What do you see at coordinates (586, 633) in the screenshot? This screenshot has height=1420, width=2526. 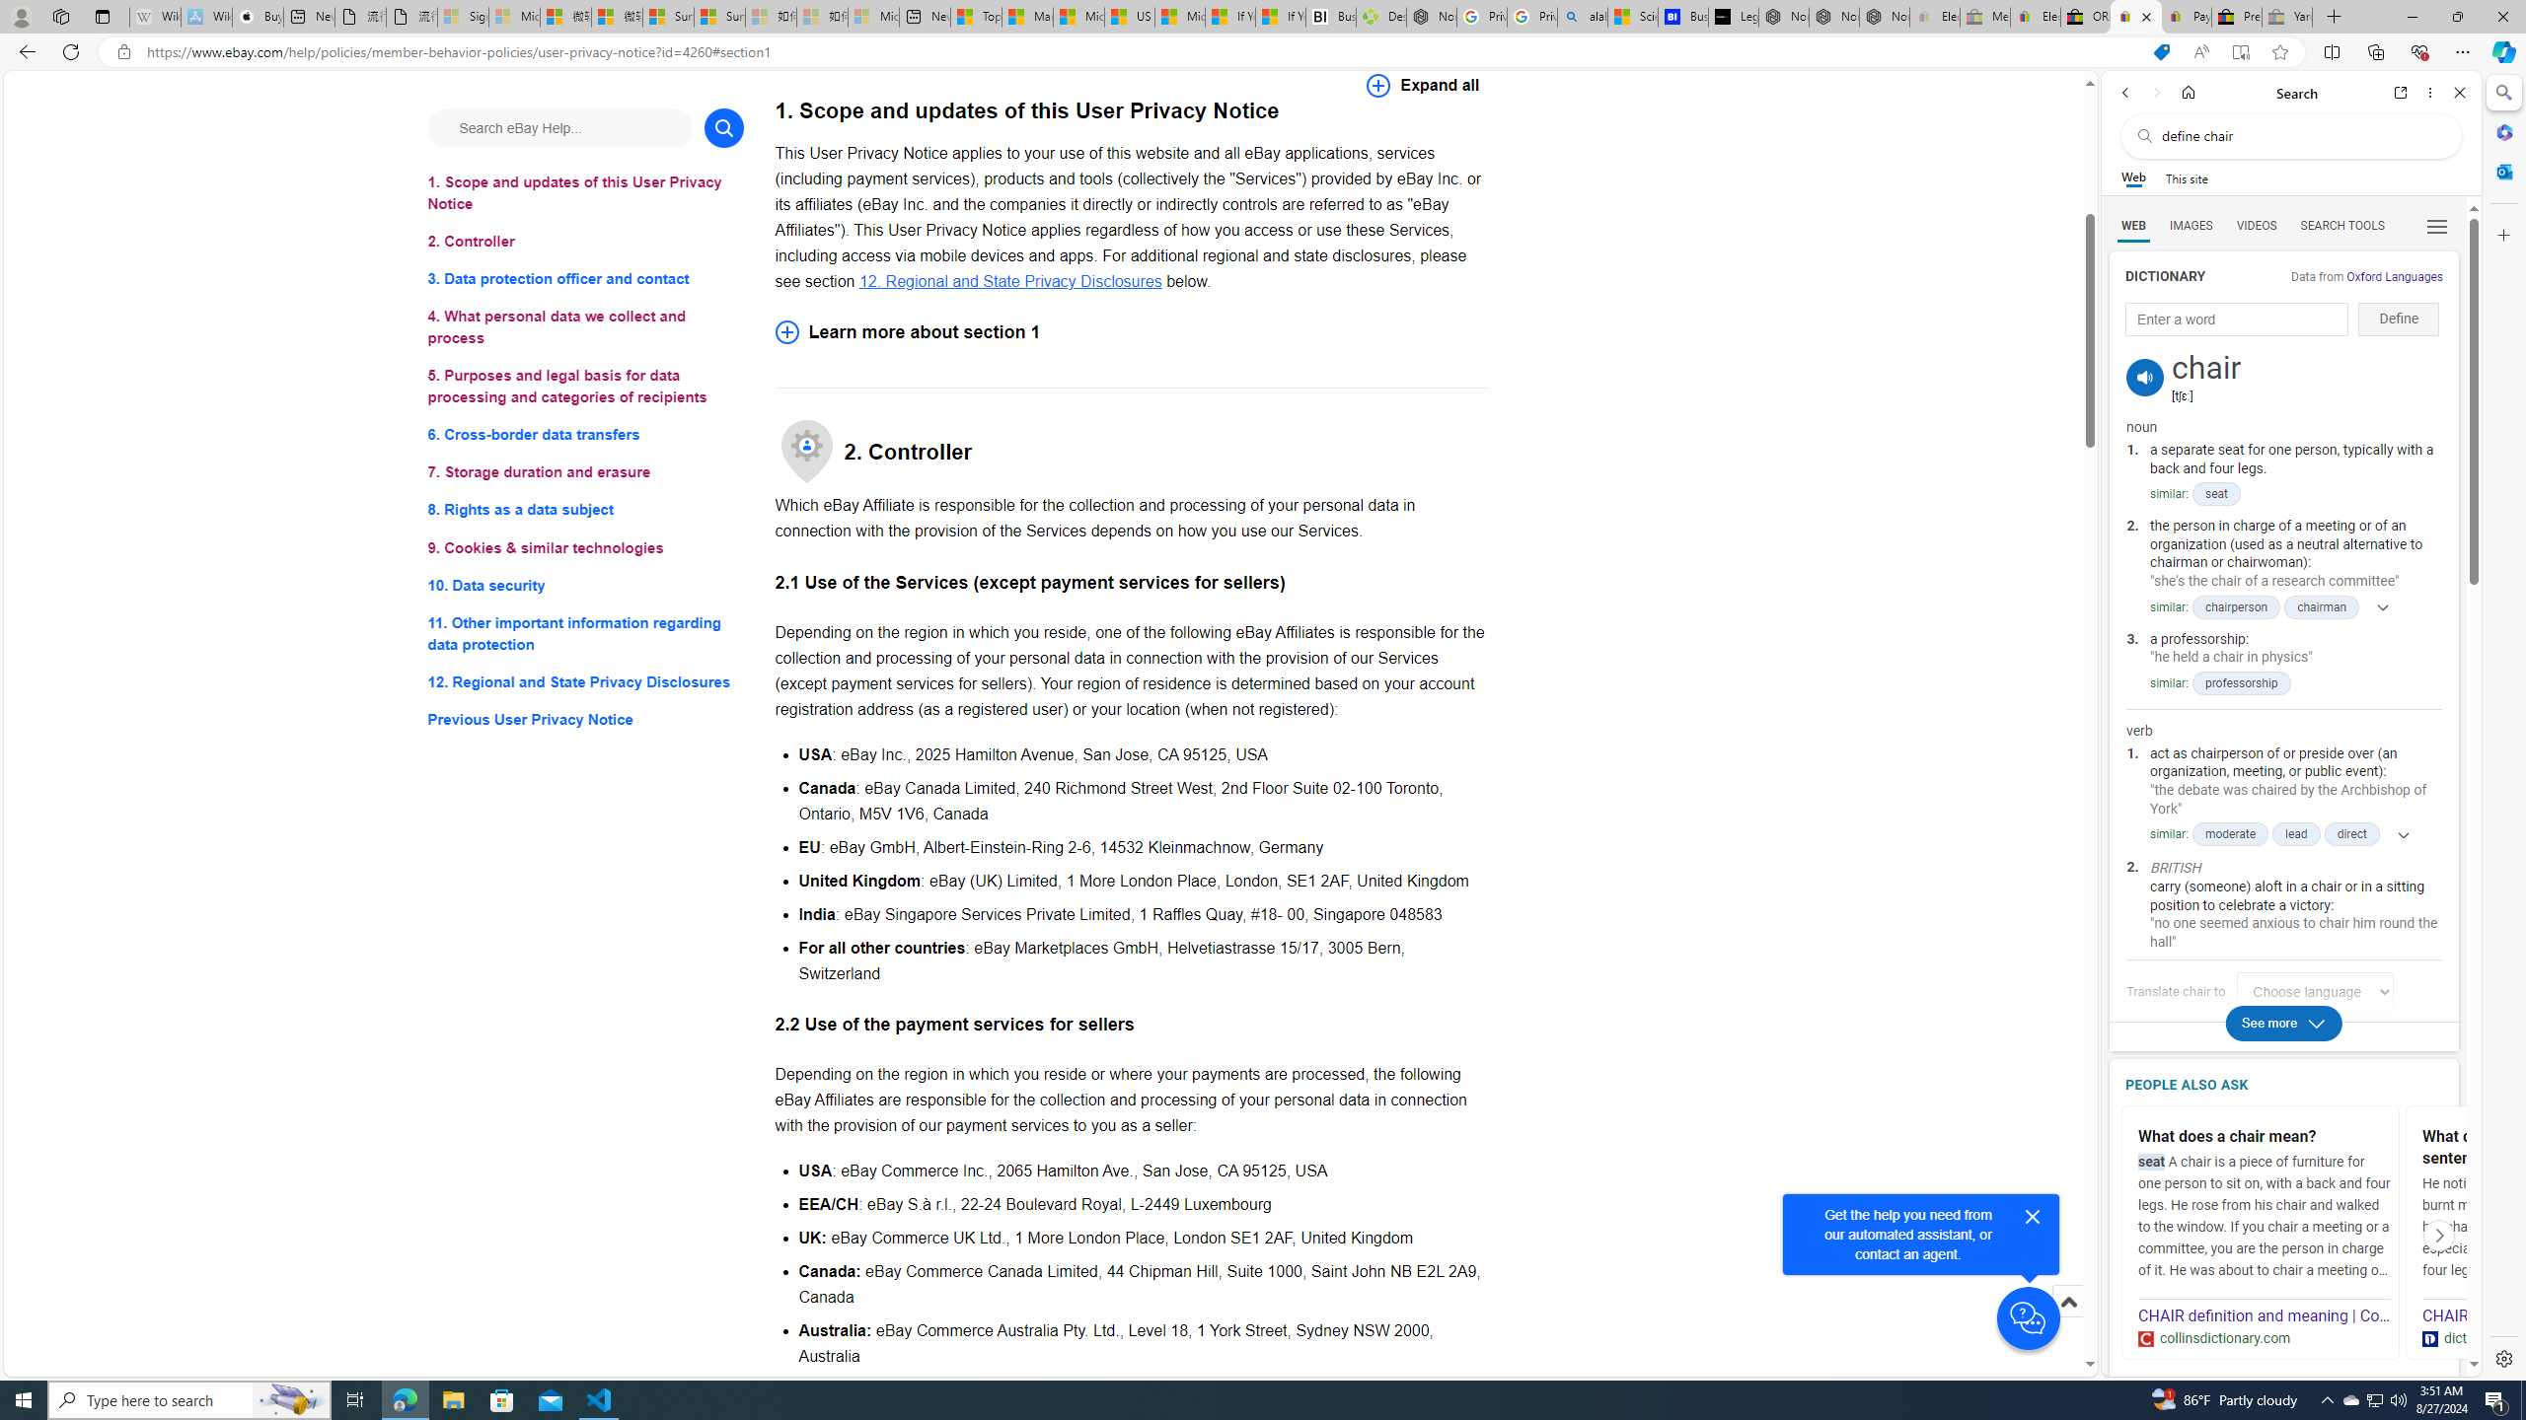 I see `11. Other important information regarding data protection` at bounding box center [586, 633].